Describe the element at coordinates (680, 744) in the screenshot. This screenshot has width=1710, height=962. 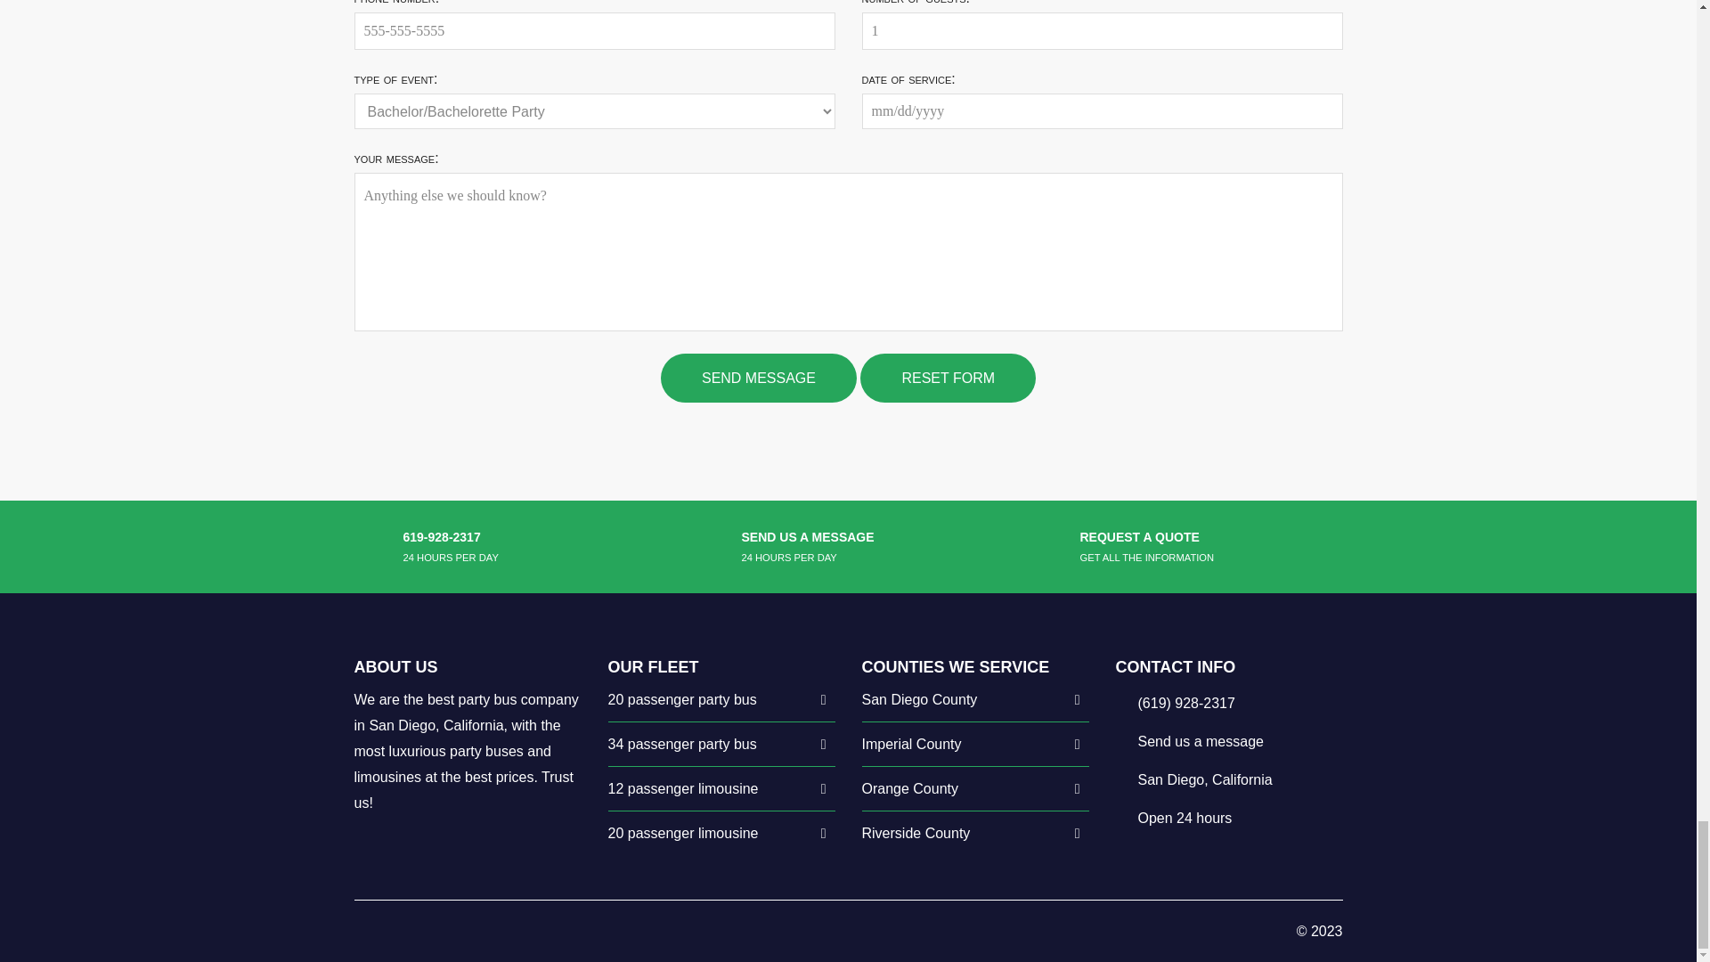
I see `34 passenger party bus` at that location.